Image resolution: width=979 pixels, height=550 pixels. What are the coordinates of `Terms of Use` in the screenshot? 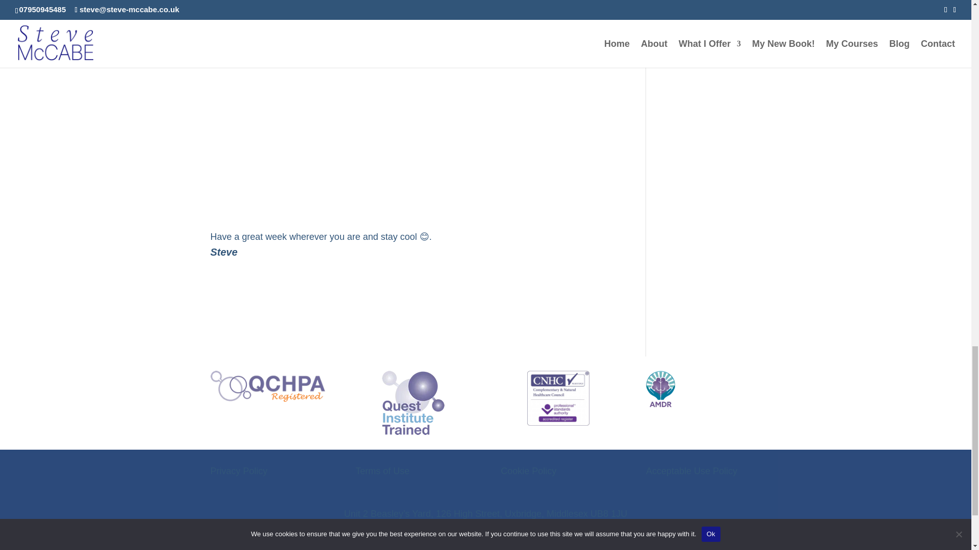 It's located at (382, 471).